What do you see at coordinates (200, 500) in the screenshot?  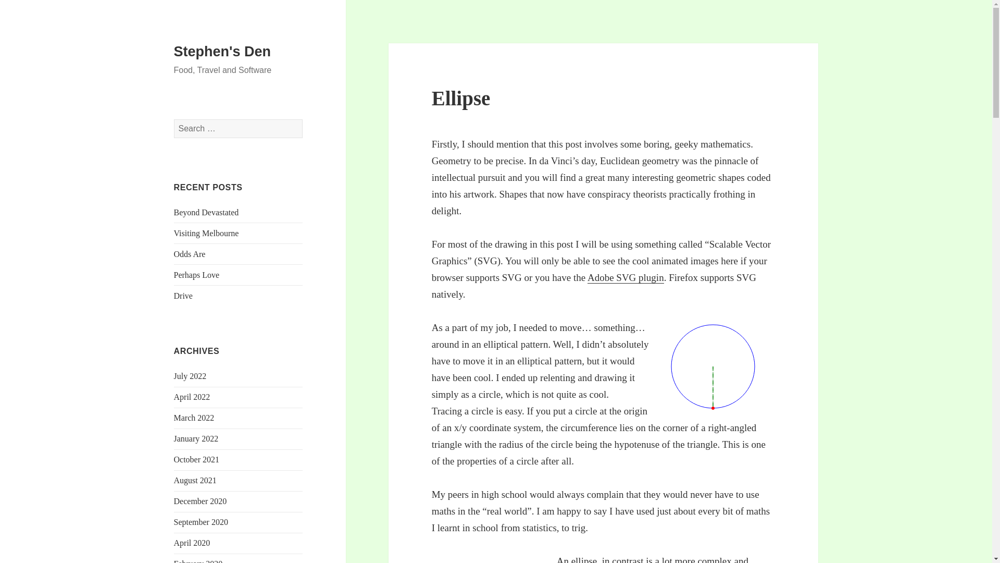 I see `December 2020` at bounding box center [200, 500].